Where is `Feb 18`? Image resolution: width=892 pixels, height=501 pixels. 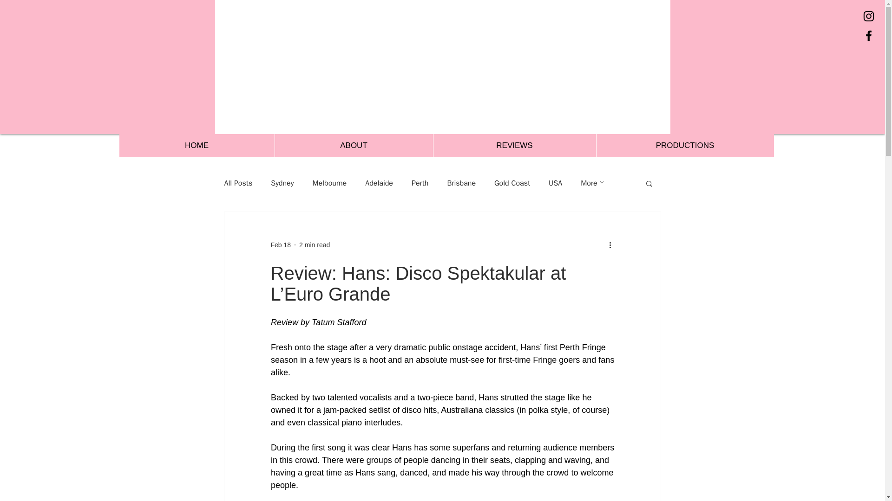 Feb 18 is located at coordinates (280, 244).